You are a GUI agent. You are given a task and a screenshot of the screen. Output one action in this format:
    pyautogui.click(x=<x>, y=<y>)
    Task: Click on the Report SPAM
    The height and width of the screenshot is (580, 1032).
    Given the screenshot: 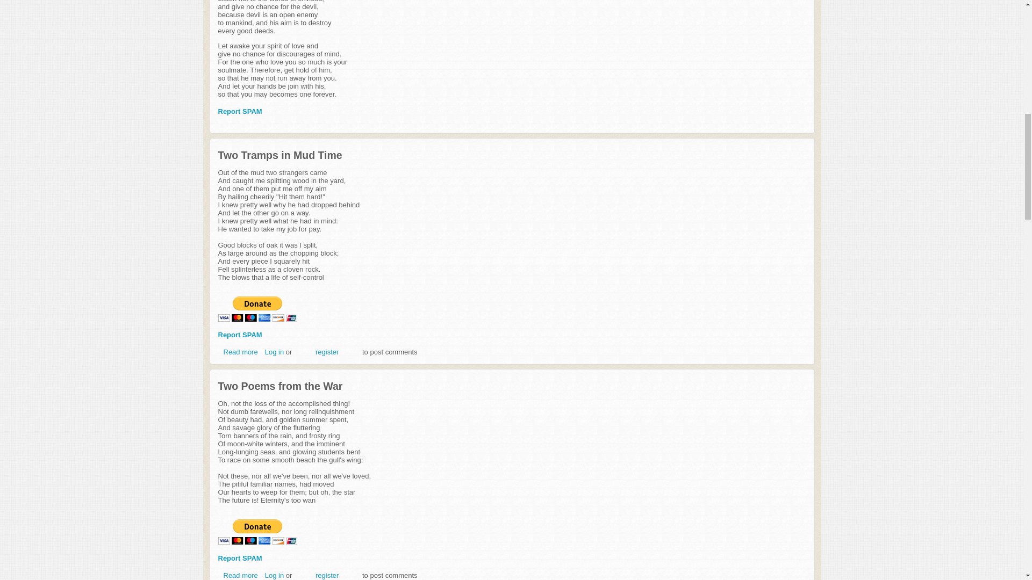 What is the action you would take?
    pyautogui.click(x=240, y=334)
    